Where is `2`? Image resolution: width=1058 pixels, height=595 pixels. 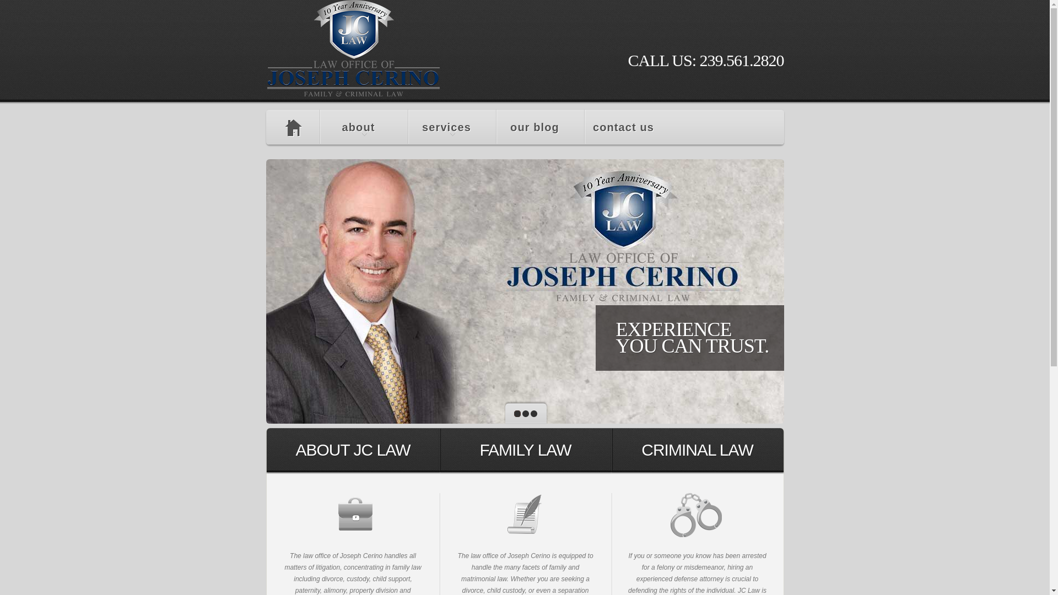
2 is located at coordinates (526, 414).